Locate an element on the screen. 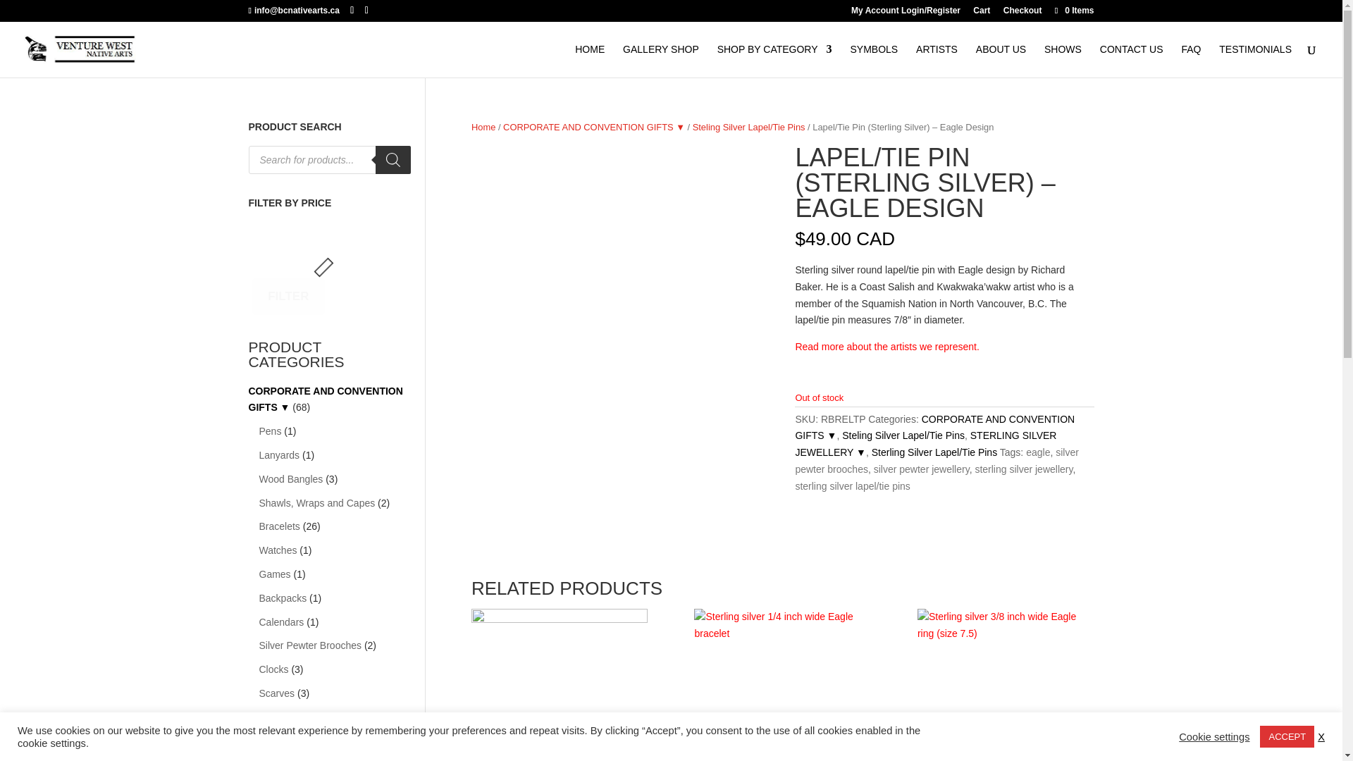 This screenshot has width=1353, height=761. Cart is located at coordinates (981, 13).